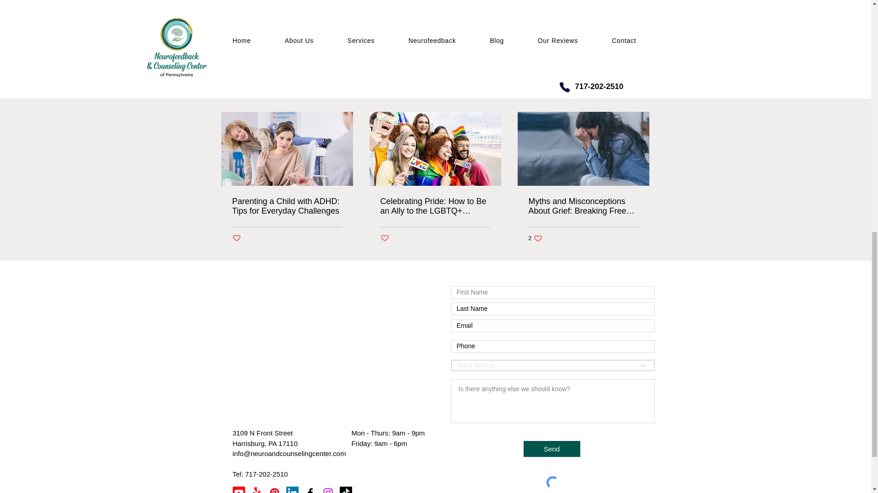  Describe the element at coordinates (600, 46) in the screenshot. I see `Post not marked as liked` at that location.